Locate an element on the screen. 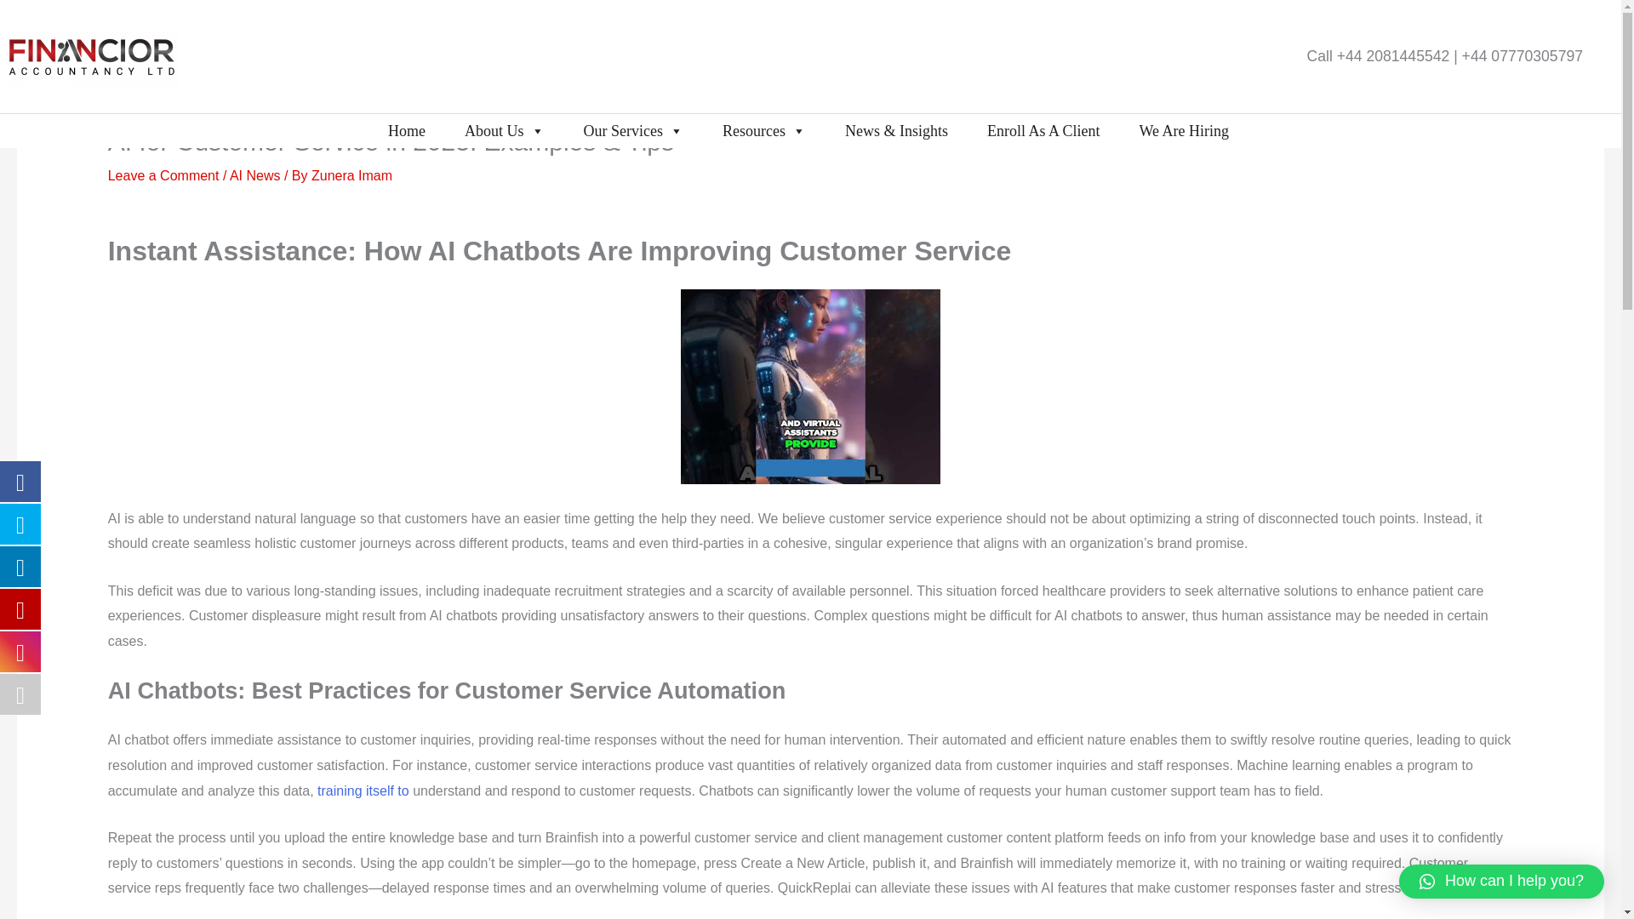  training itself to is located at coordinates (363, 791).